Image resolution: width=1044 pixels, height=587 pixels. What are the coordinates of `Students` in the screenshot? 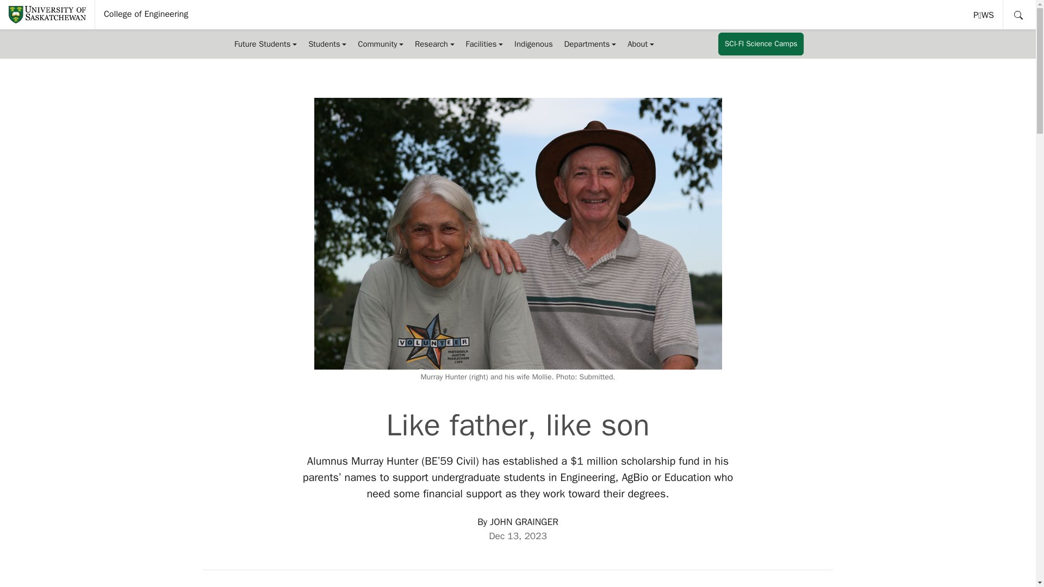 It's located at (984, 15).